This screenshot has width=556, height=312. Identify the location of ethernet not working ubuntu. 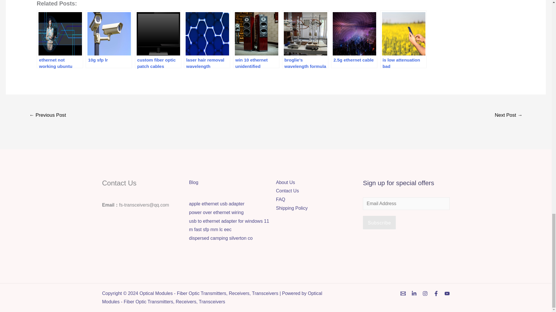
(60, 39).